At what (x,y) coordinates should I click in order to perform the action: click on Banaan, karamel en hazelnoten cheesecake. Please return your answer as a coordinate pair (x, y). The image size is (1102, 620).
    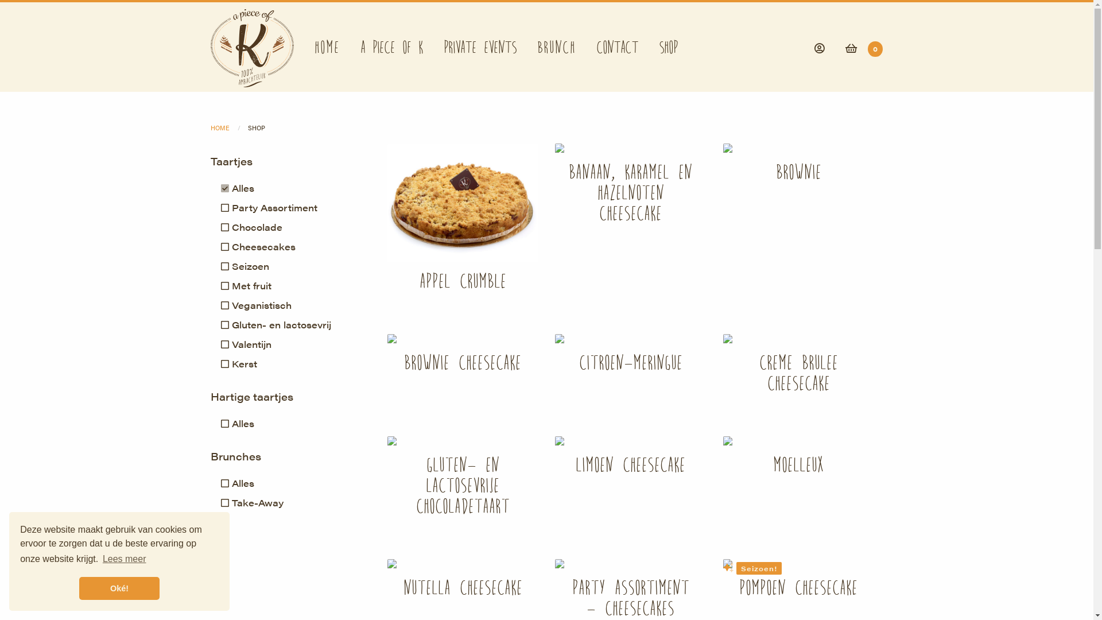
    Looking at the image, I should click on (630, 189).